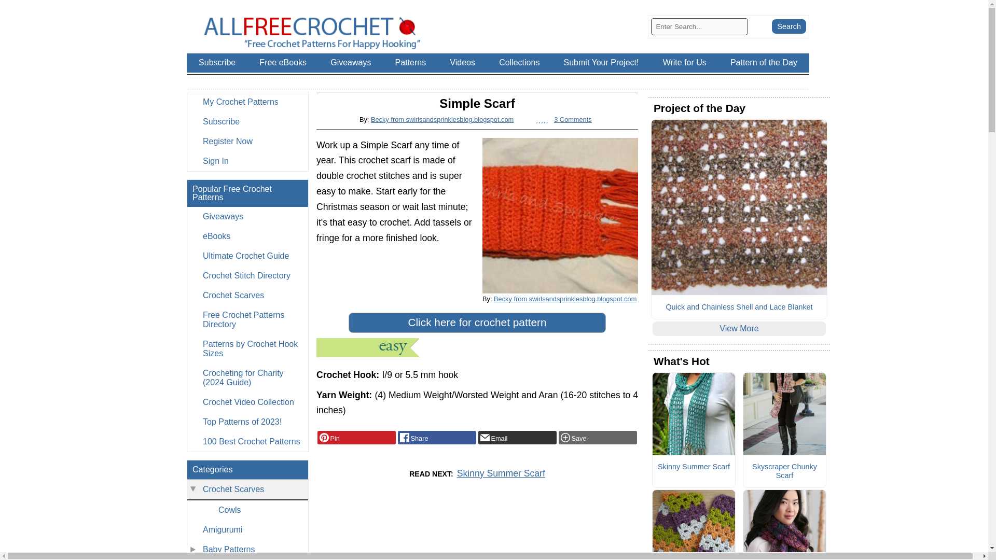  What do you see at coordinates (517, 438) in the screenshot?
I see `Email` at bounding box center [517, 438].